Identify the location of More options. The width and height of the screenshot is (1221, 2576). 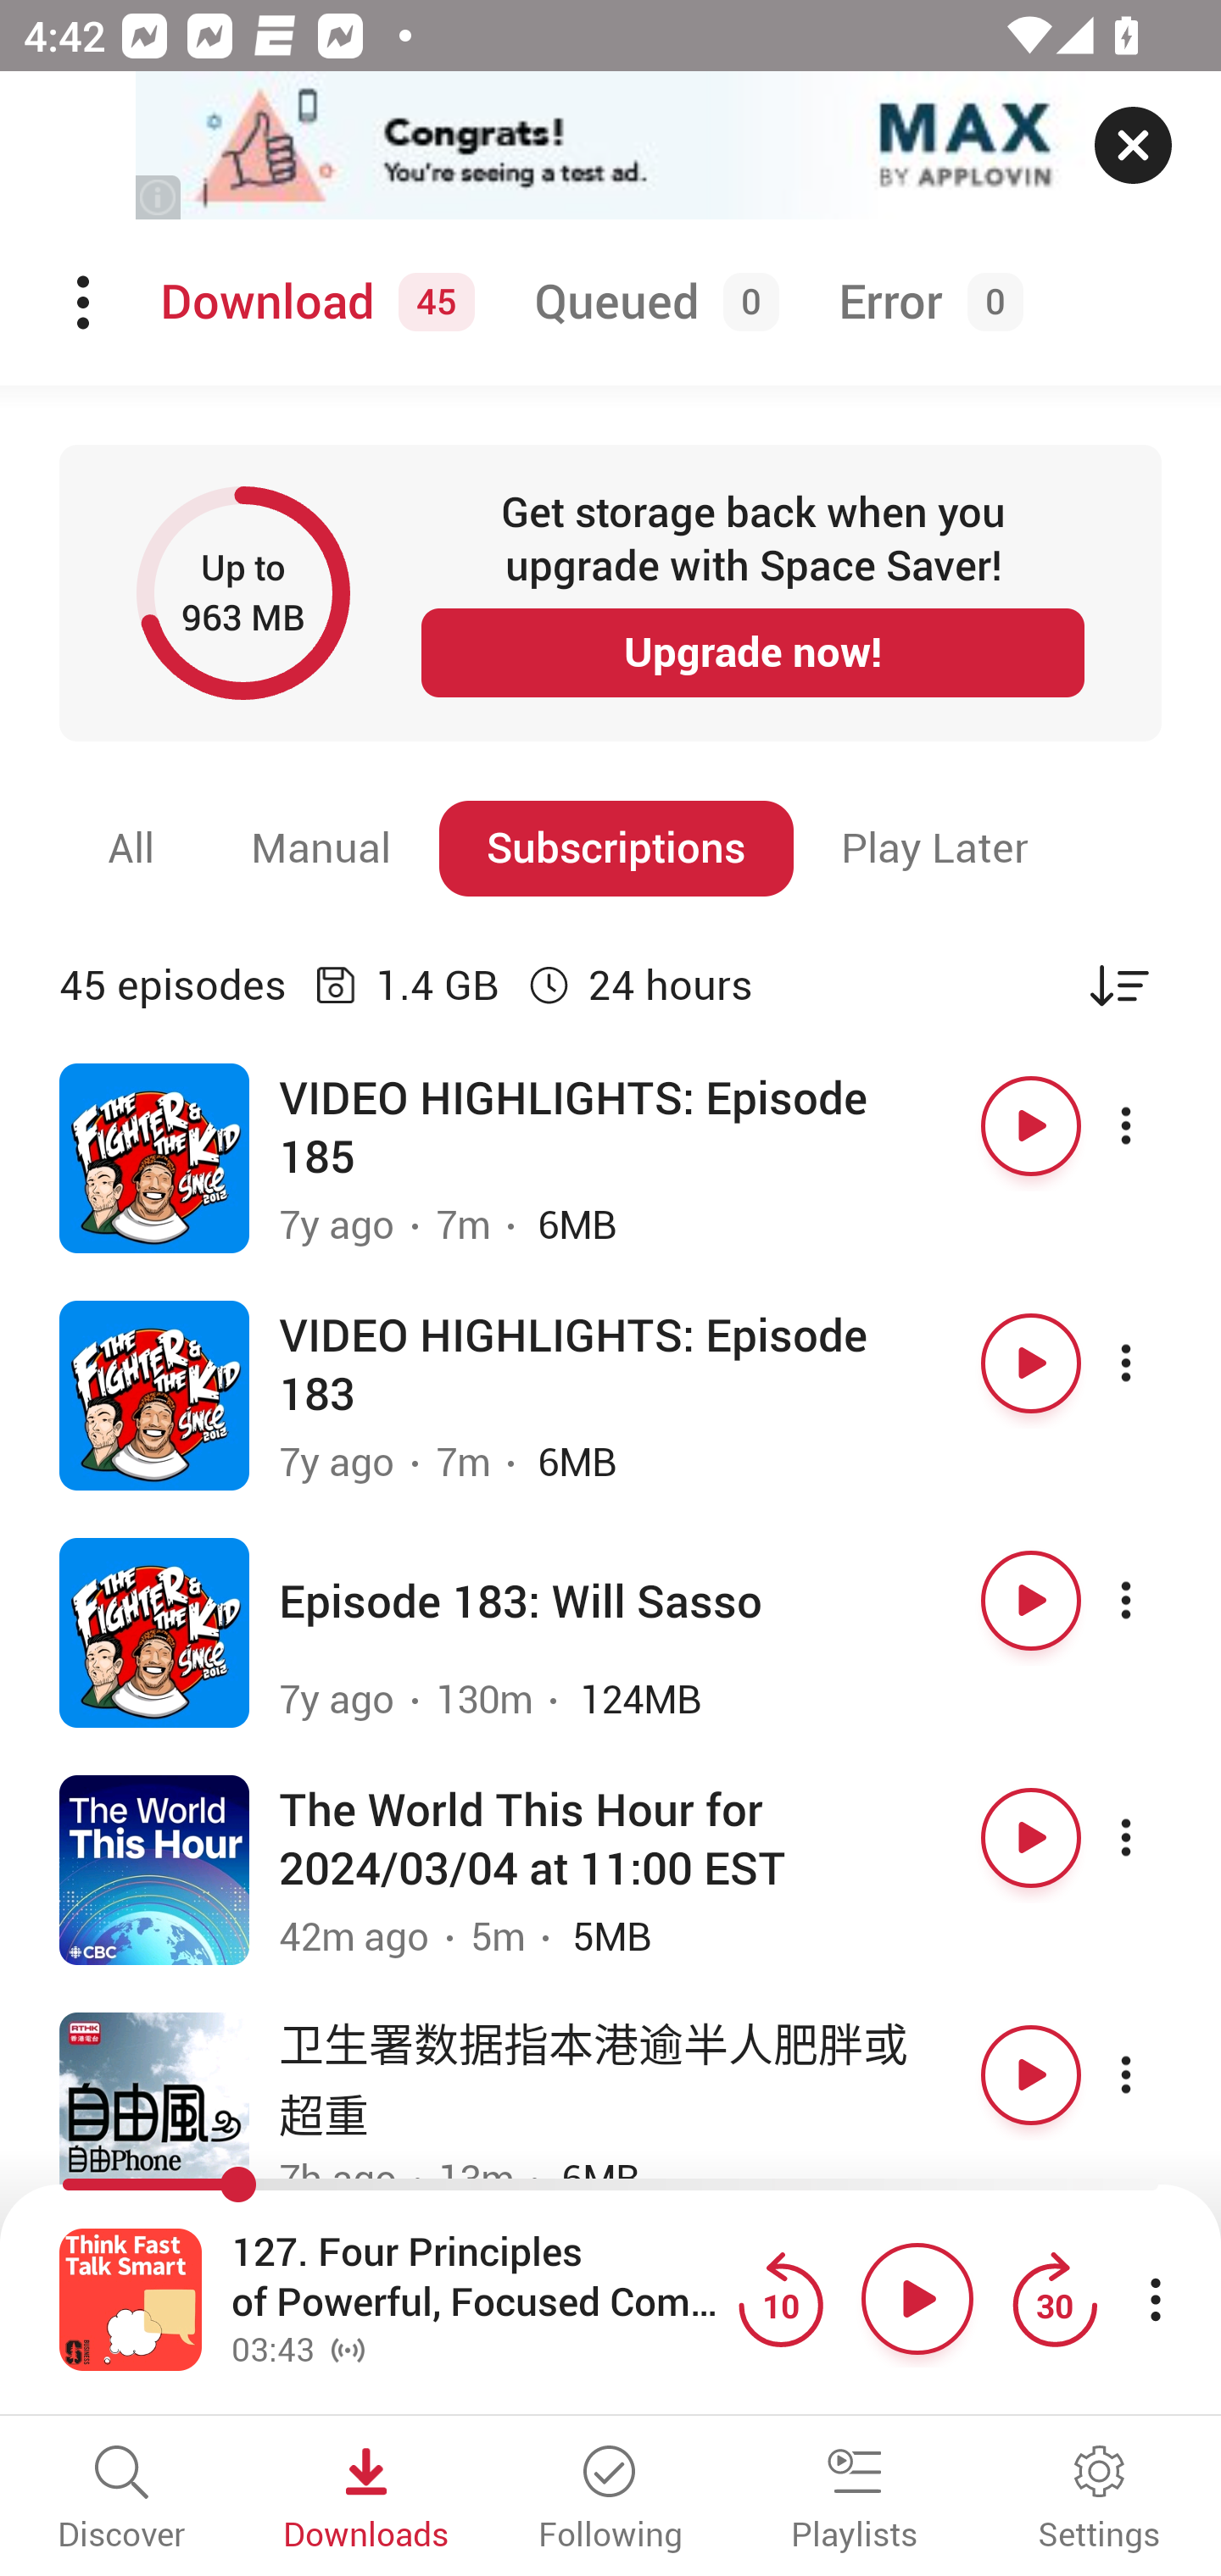
(1155, 1364).